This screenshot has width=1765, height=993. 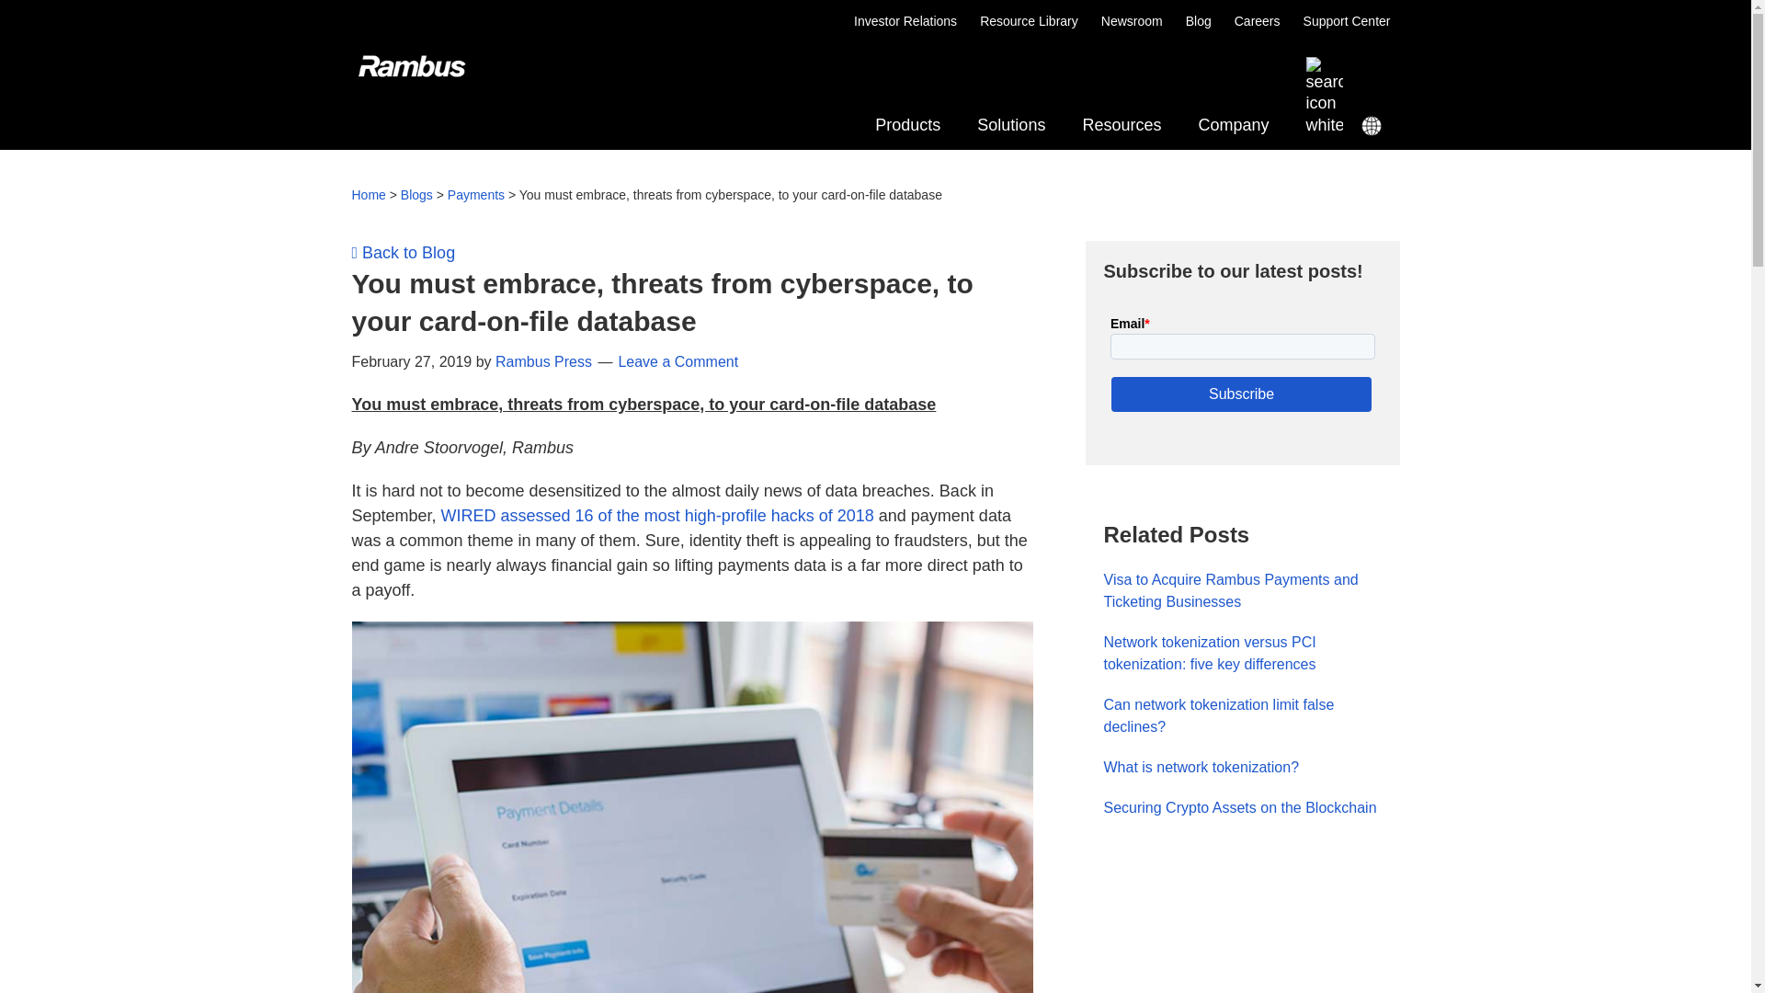 What do you see at coordinates (1133, 21) in the screenshot?
I see `Newsroom` at bounding box center [1133, 21].